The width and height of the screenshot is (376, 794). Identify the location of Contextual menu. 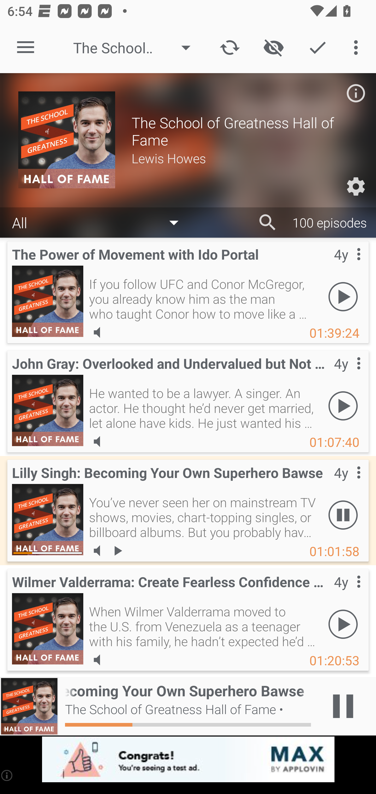
(347, 592).